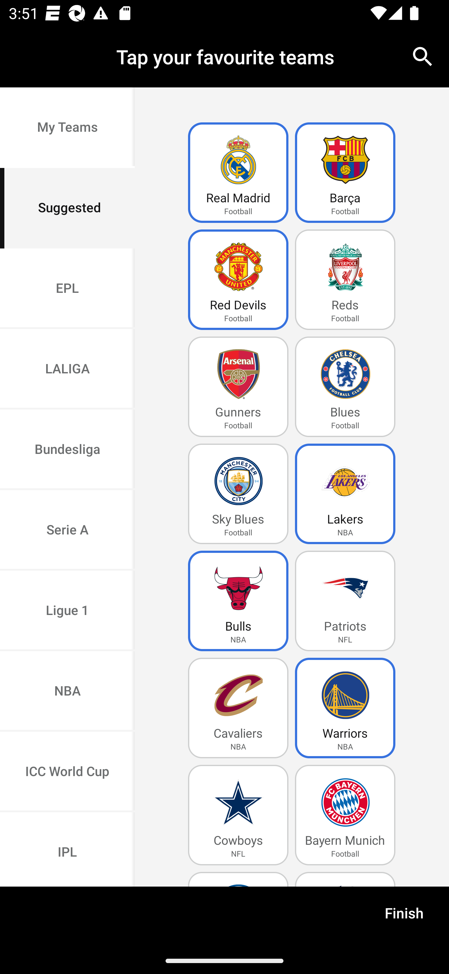 The height and width of the screenshot is (974, 449). Describe the element at coordinates (67, 772) in the screenshot. I see `ICC World Cup` at that location.